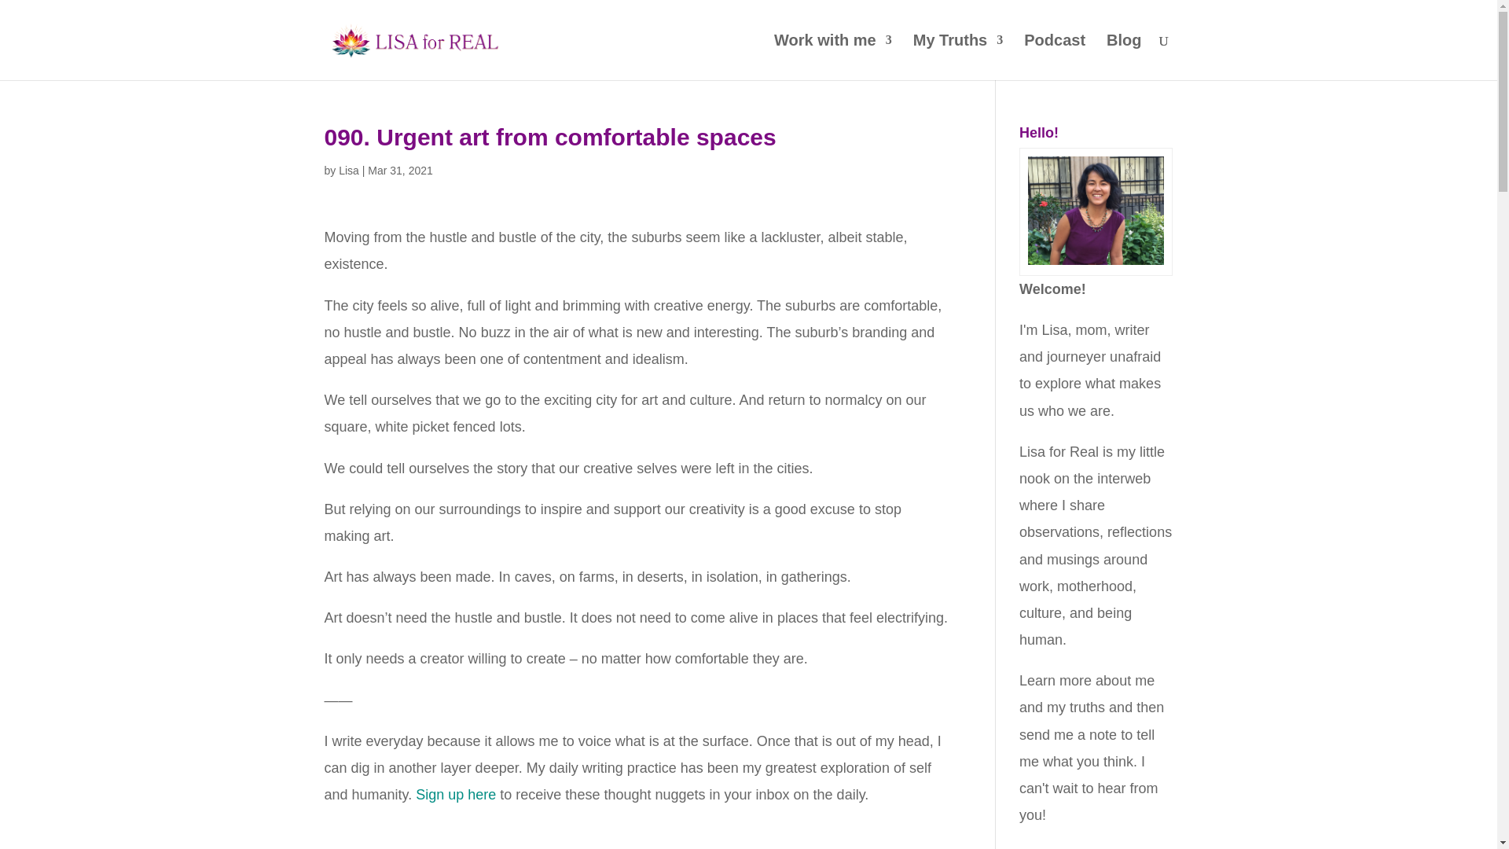  I want to click on Podcast, so click(1055, 57).